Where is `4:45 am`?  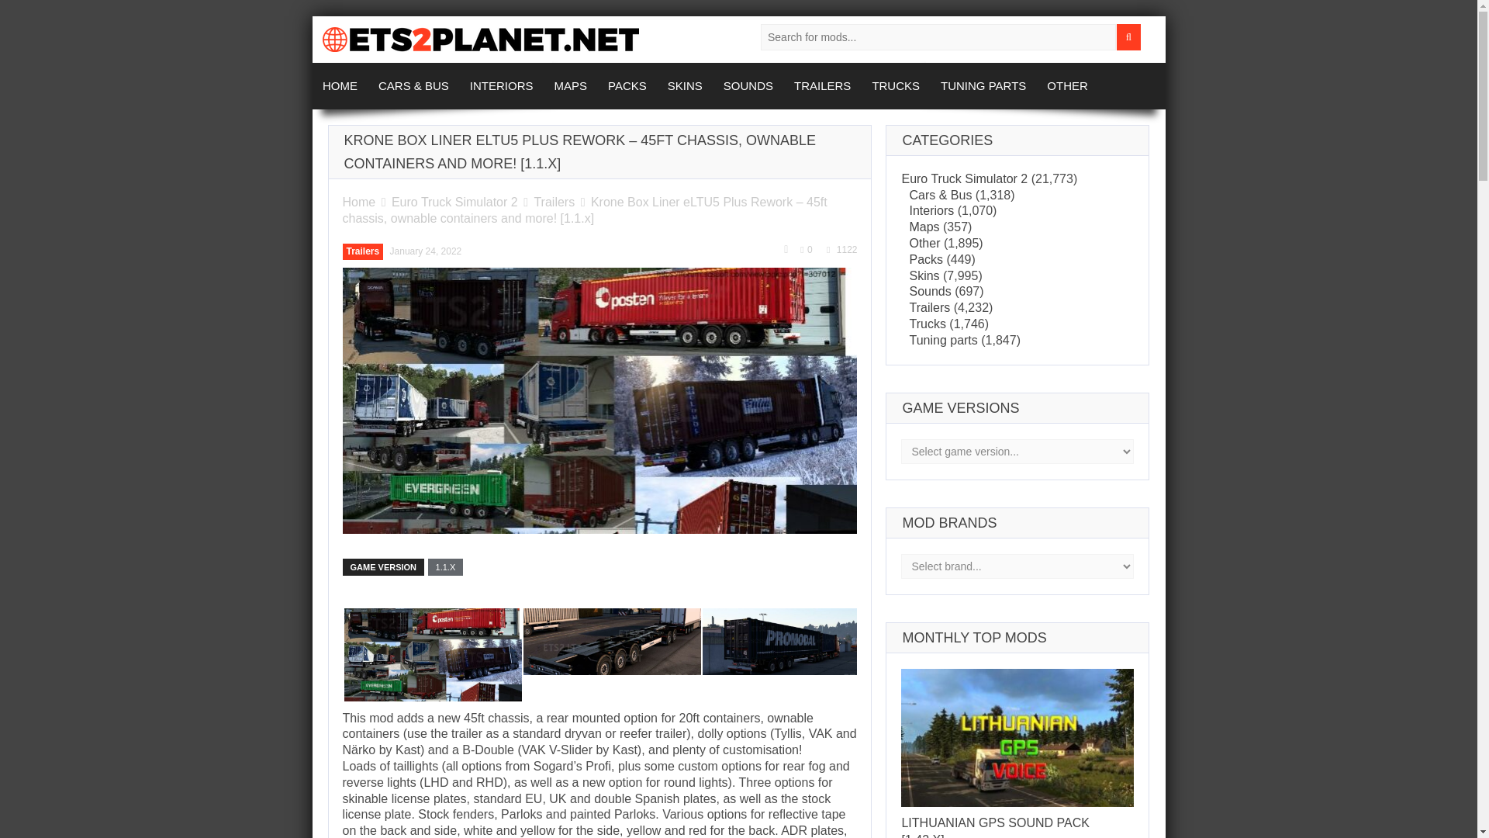
4:45 am is located at coordinates (425, 251).